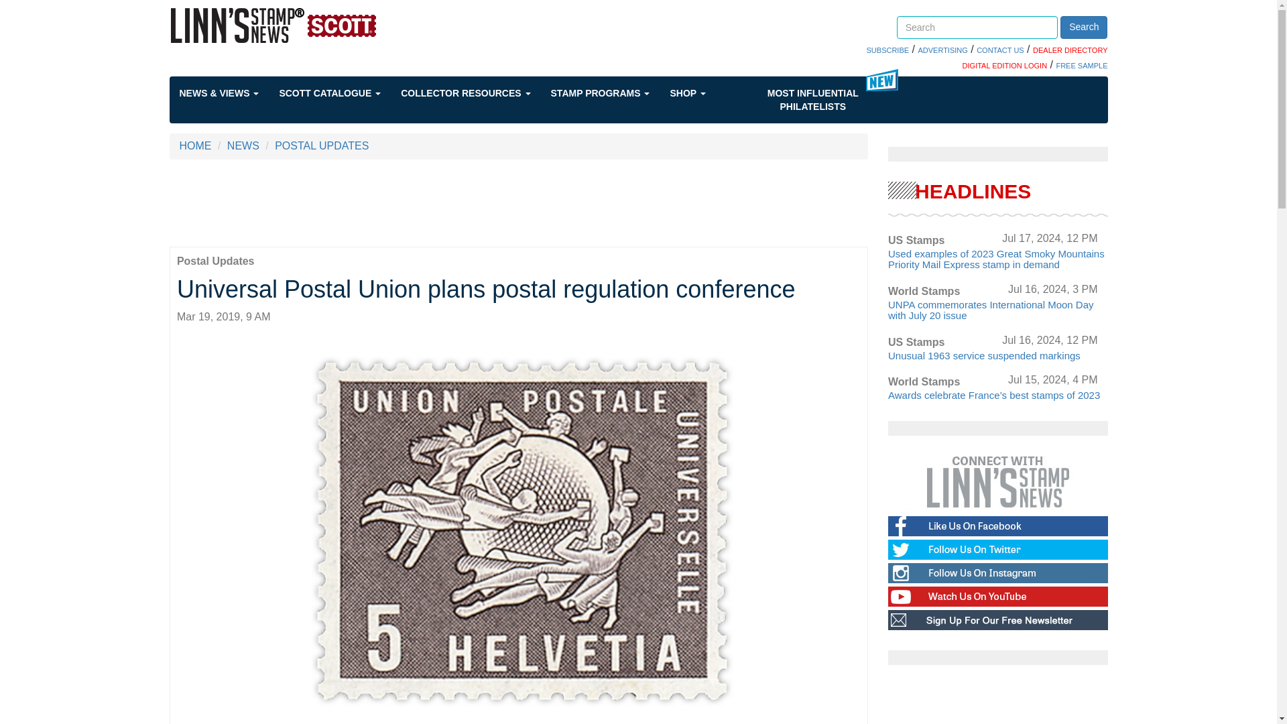 This screenshot has width=1287, height=724. What do you see at coordinates (1083, 27) in the screenshot?
I see `Search` at bounding box center [1083, 27].